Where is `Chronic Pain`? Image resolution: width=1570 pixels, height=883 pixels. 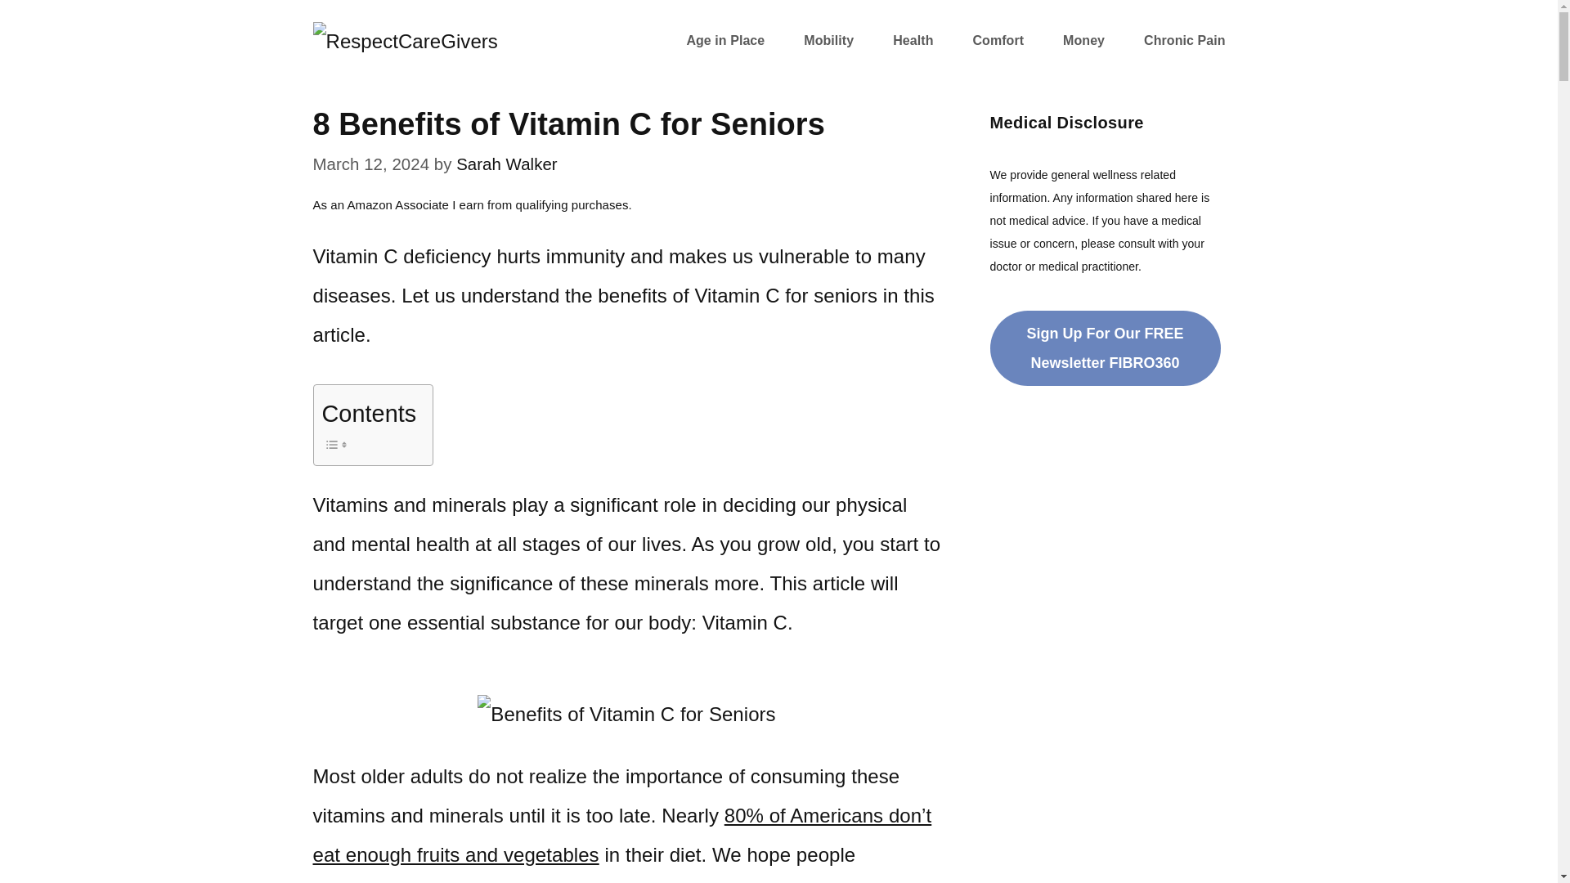
Chronic Pain is located at coordinates (1184, 41).